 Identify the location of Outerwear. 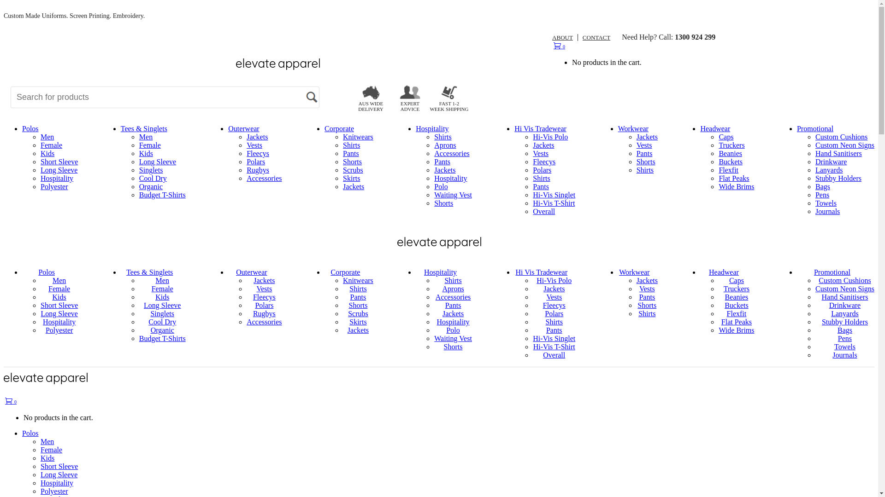
(244, 129).